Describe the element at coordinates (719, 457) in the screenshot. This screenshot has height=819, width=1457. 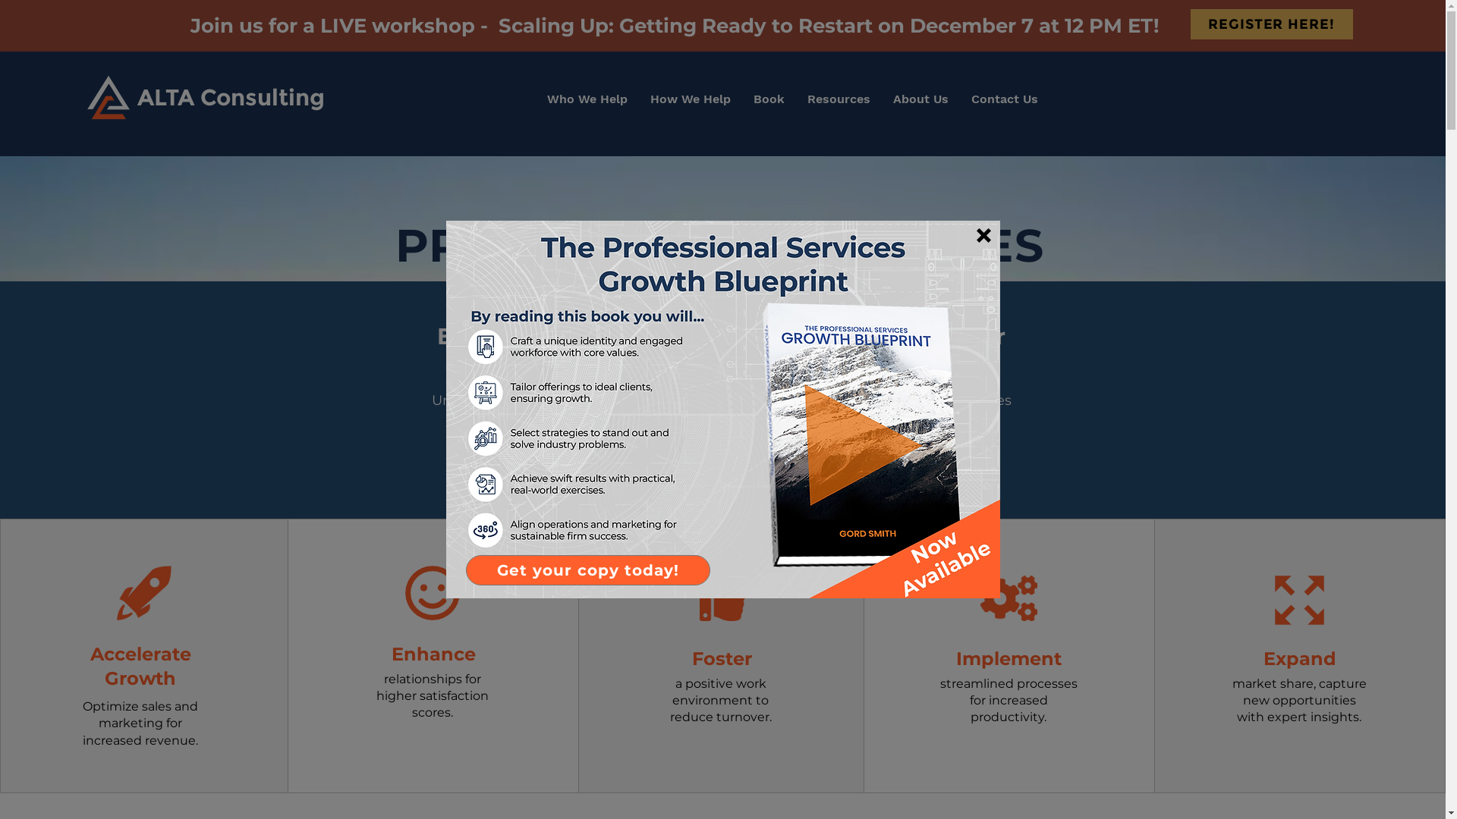
I see `Schedule a Consultation` at that location.